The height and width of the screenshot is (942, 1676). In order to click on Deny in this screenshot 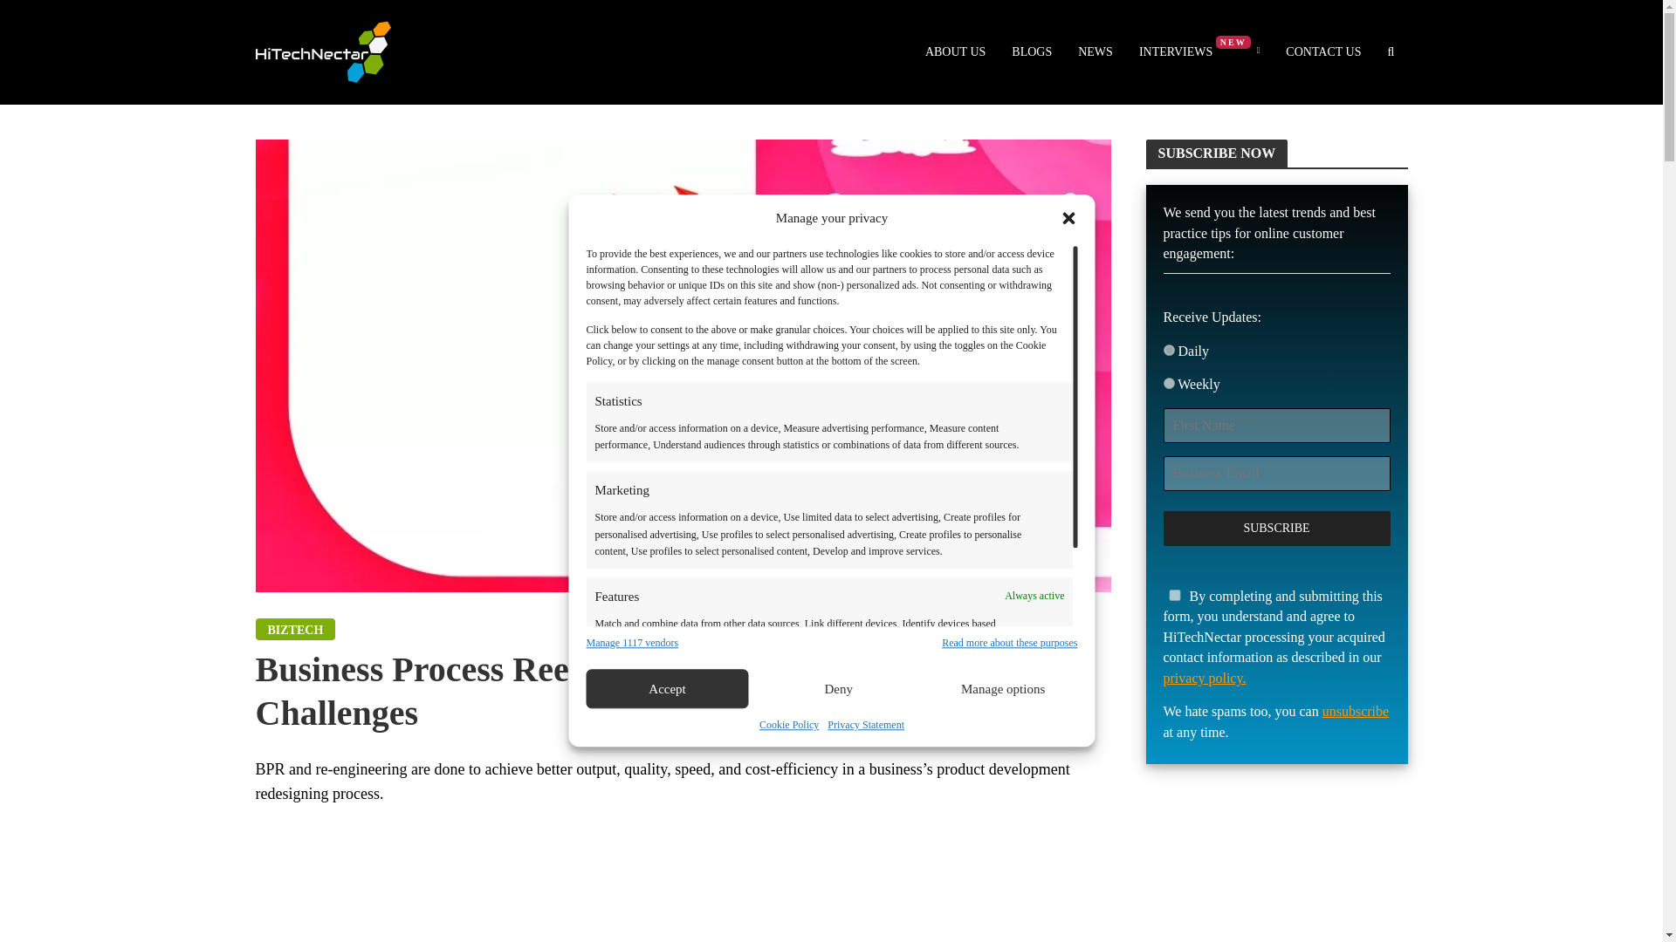, I will do `click(838, 689)`.